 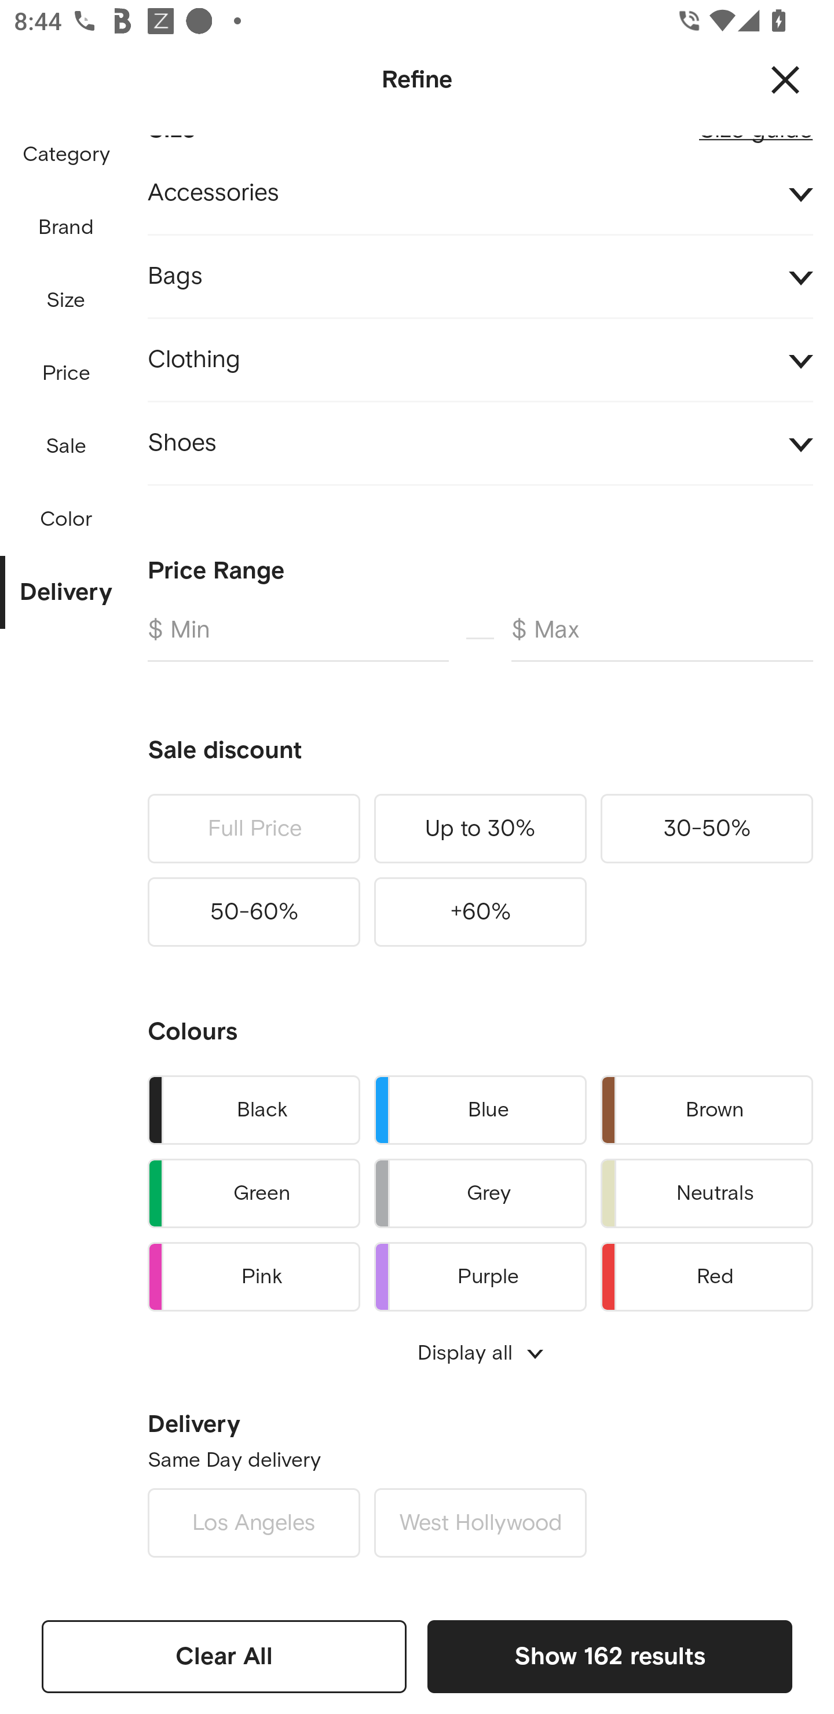 I want to click on Purple, so click(x=480, y=1273).